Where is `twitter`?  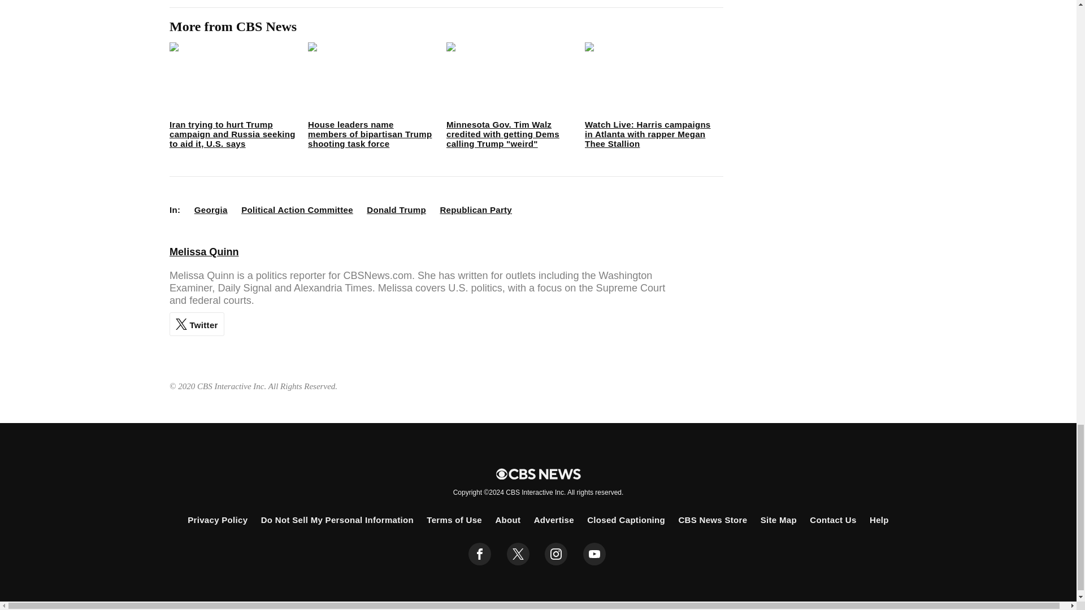 twitter is located at coordinates (518, 554).